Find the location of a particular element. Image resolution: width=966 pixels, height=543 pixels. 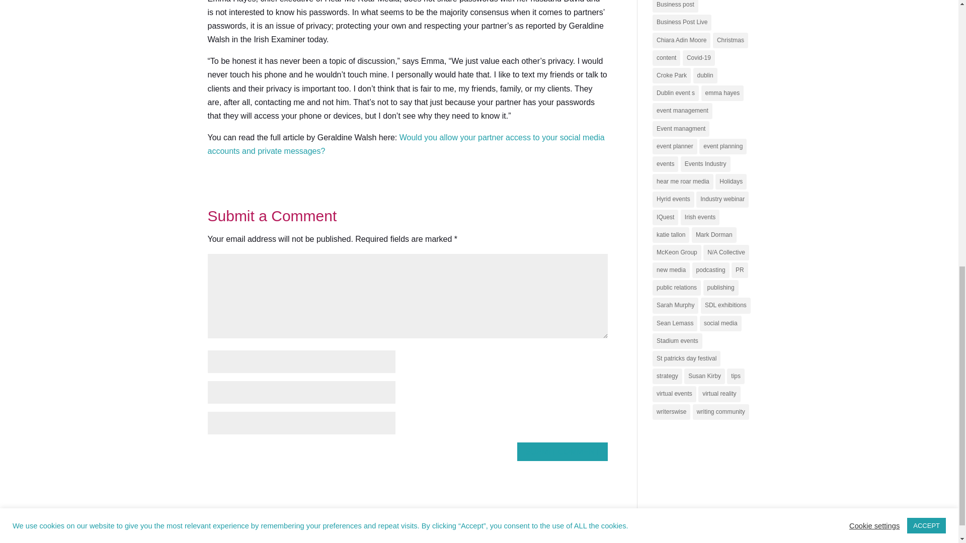

Business Post Live is located at coordinates (682, 22).